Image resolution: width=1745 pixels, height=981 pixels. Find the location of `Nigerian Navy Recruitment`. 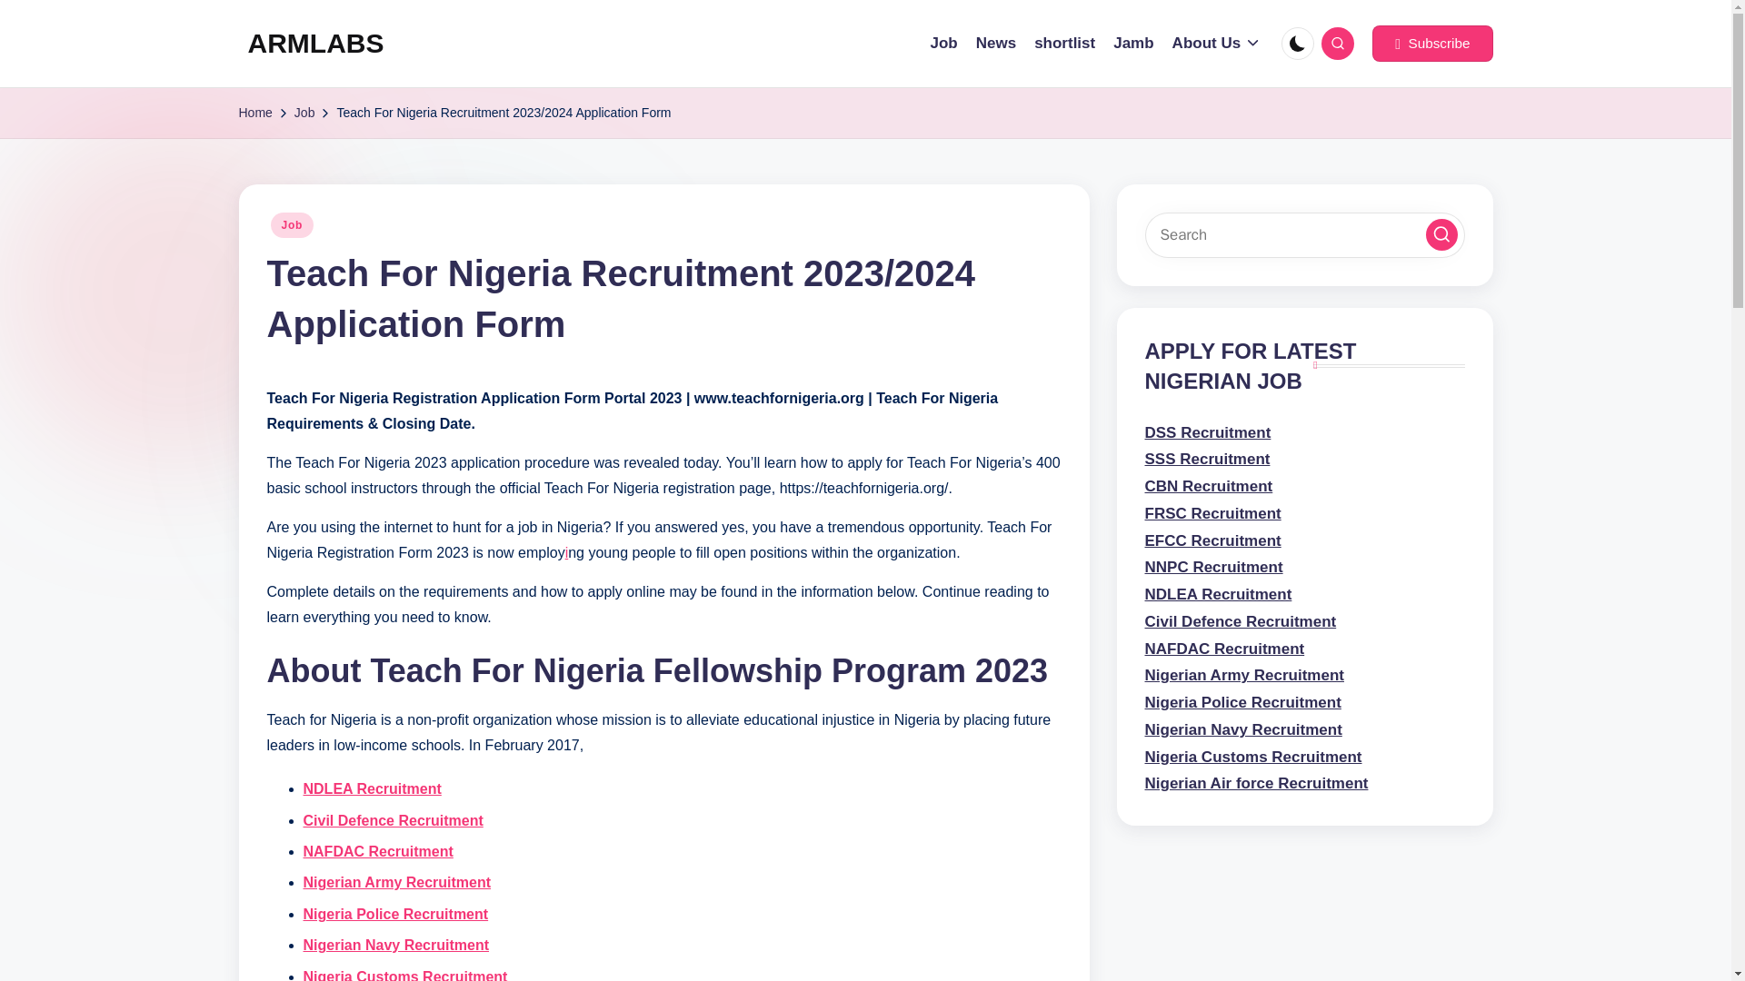

Nigerian Navy Recruitment is located at coordinates (396, 945).